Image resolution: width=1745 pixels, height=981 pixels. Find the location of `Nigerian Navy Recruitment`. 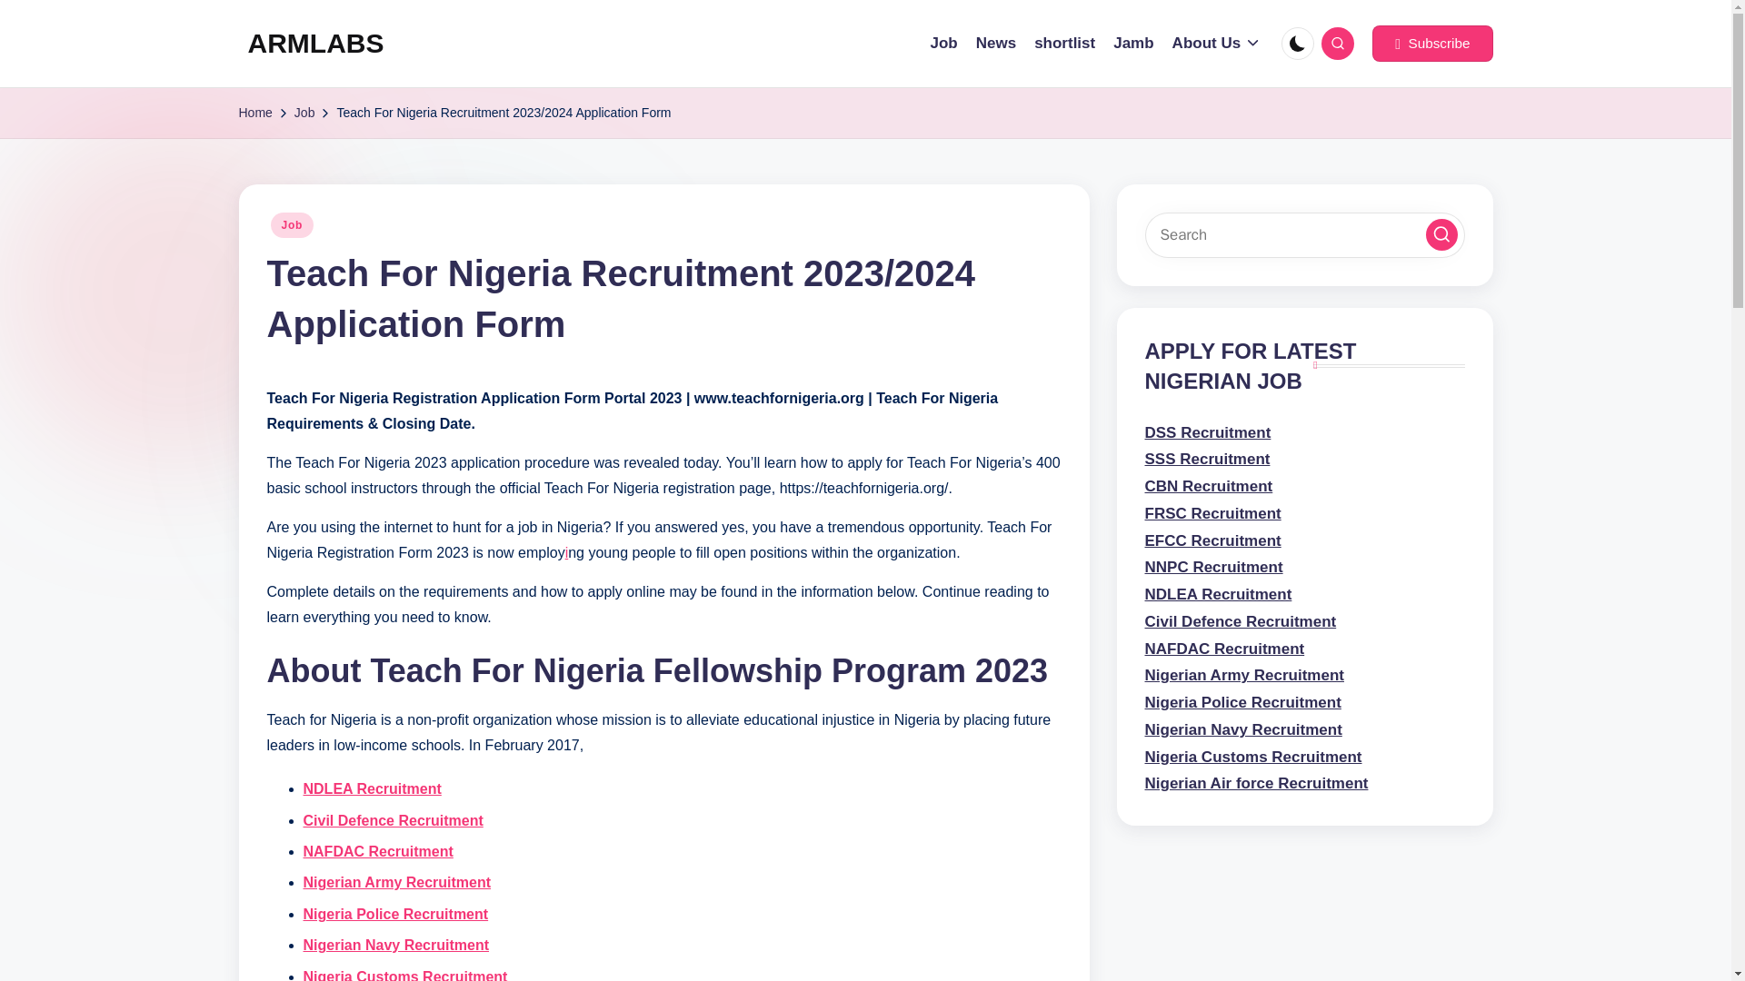

Nigerian Navy Recruitment is located at coordinates (396, 945).